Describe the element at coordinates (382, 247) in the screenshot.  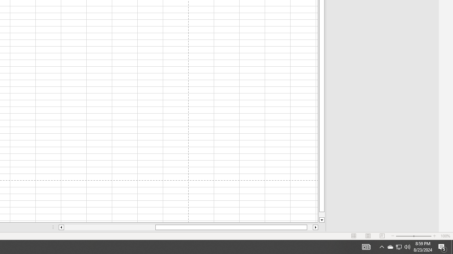
I see `Q2790: 100%` at that location.